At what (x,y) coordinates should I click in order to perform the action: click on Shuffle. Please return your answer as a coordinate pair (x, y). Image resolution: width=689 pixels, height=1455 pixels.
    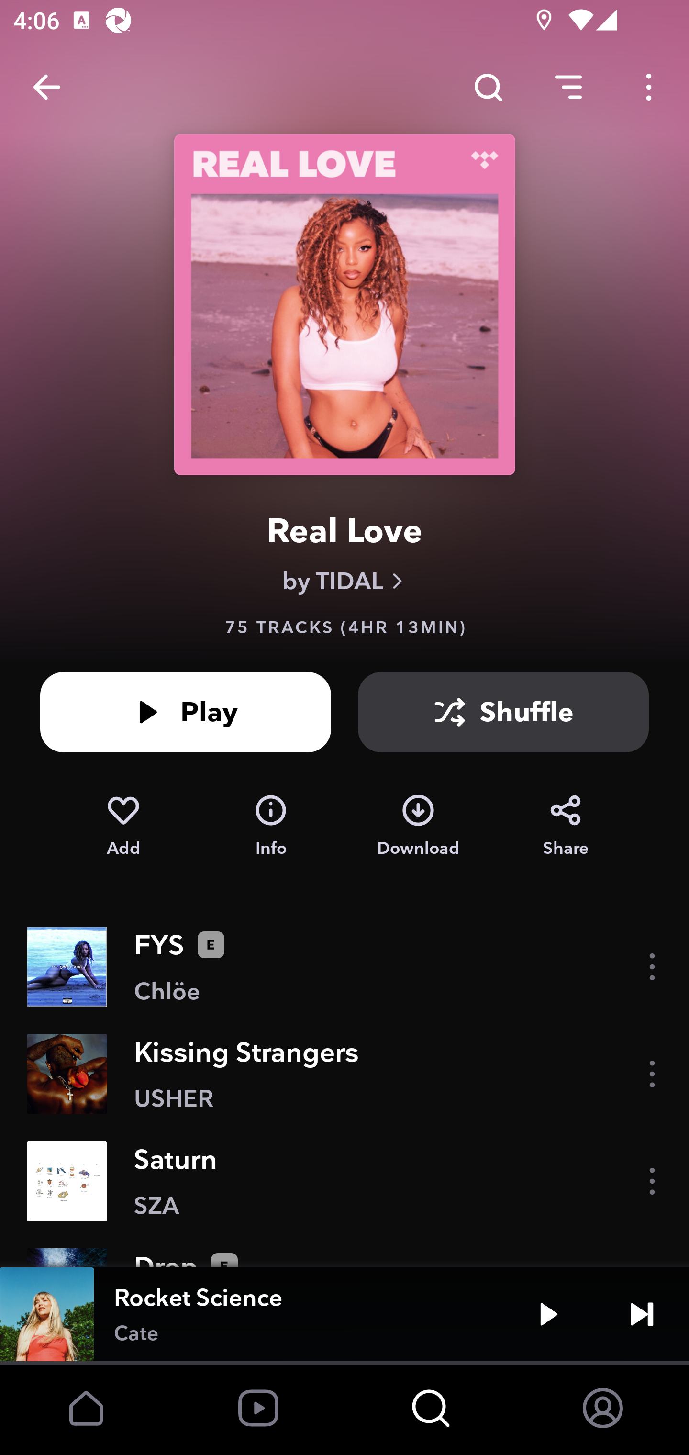
    Looking at the image, I should click on (503, 712).